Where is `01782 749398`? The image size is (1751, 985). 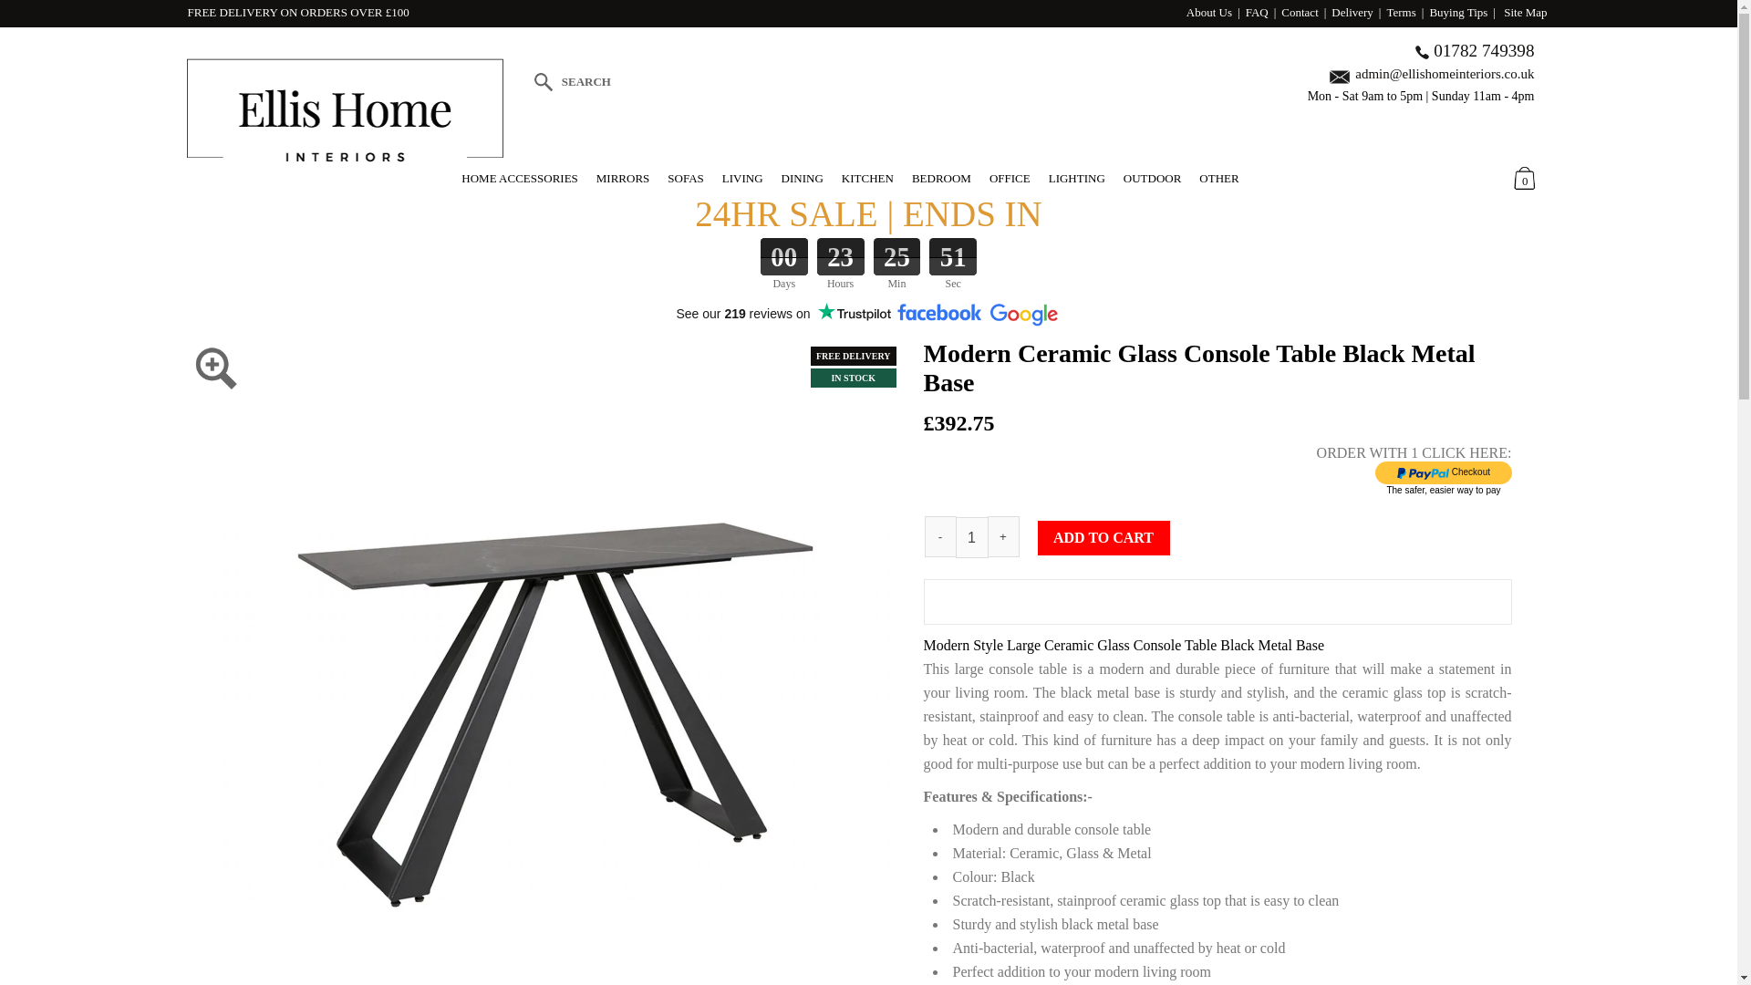 01782 749398 is located at coordinates (1483, 50).